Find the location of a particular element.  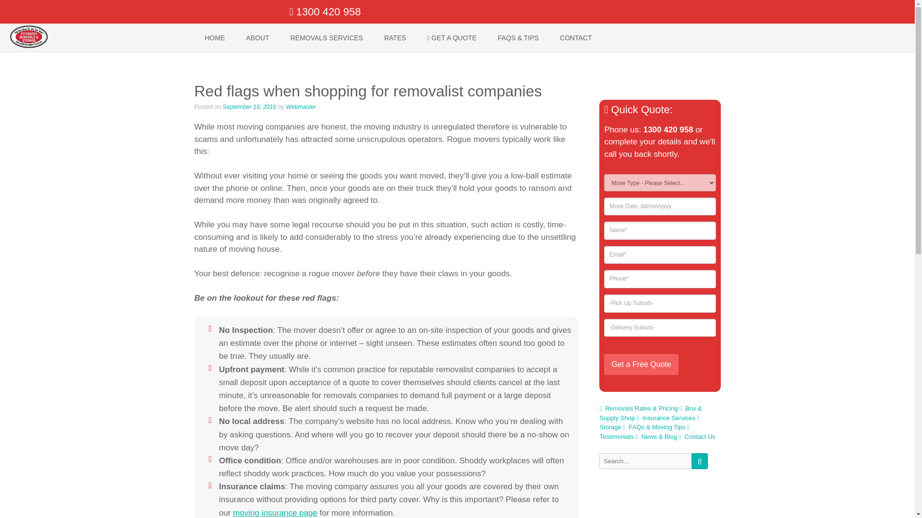

Get a Free Quote is located at coordinates (641, 364).